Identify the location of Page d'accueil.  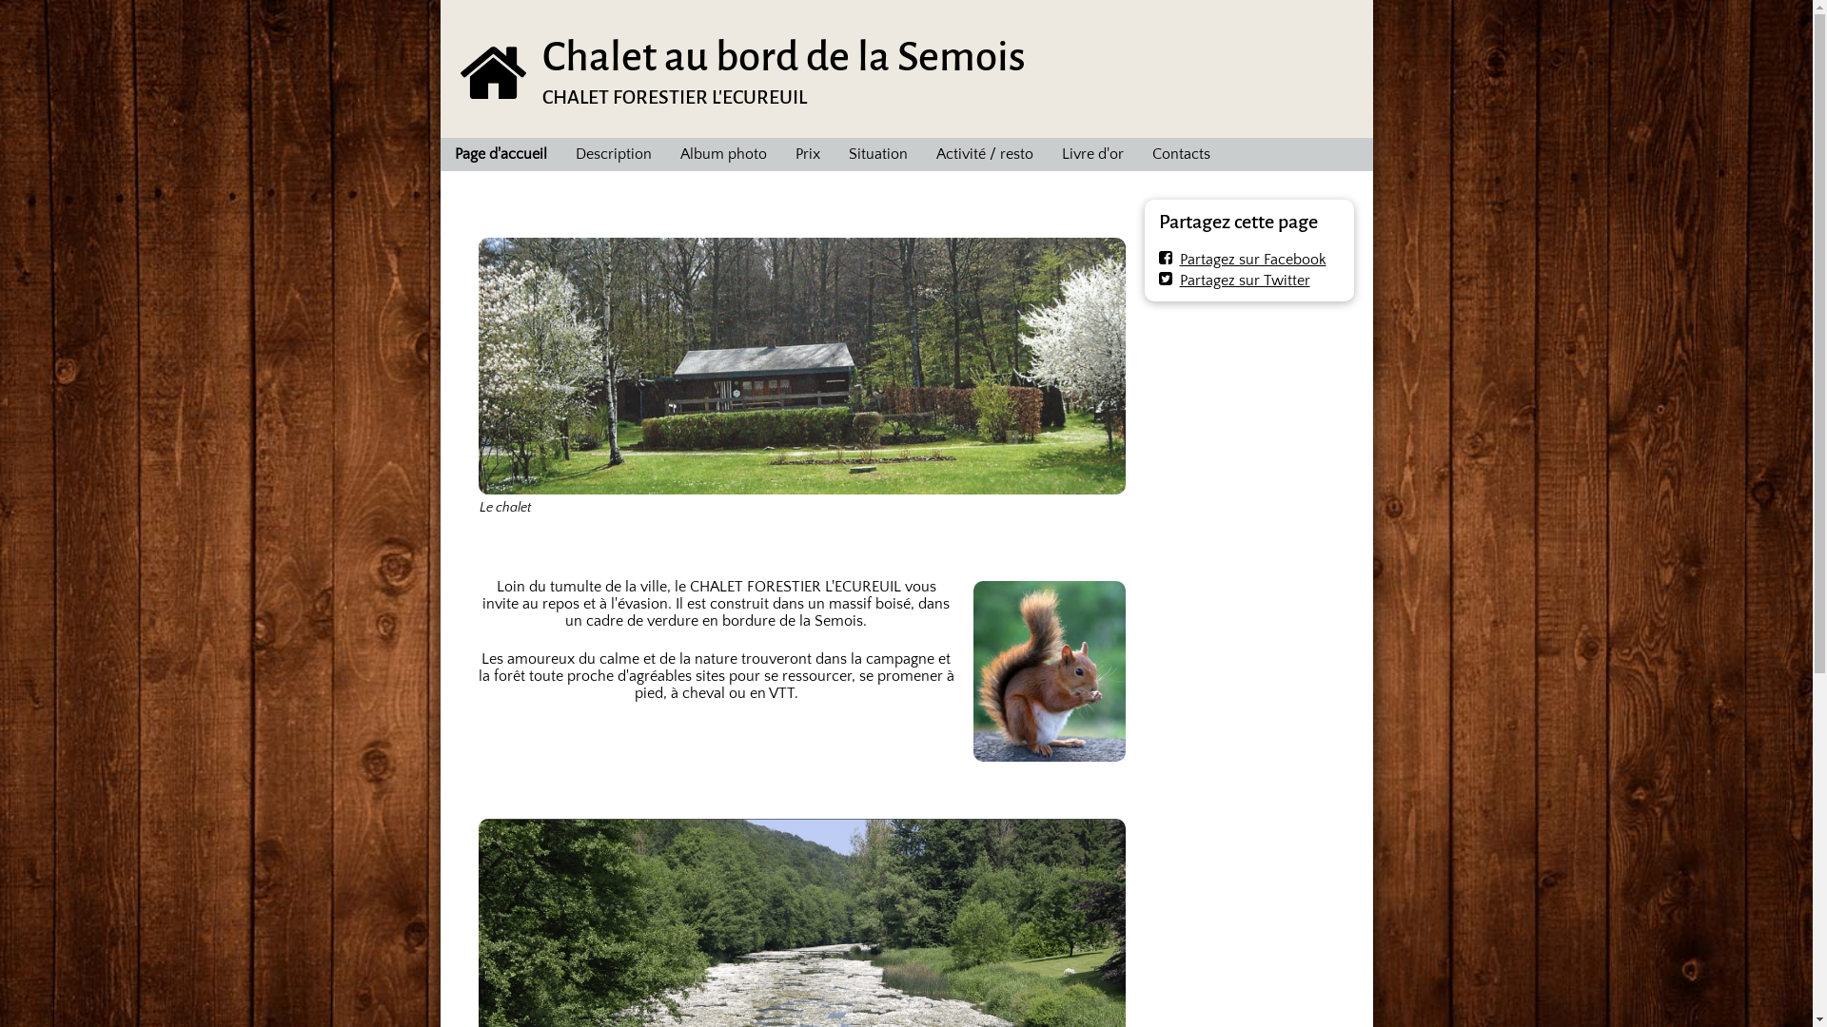
(501, 154).